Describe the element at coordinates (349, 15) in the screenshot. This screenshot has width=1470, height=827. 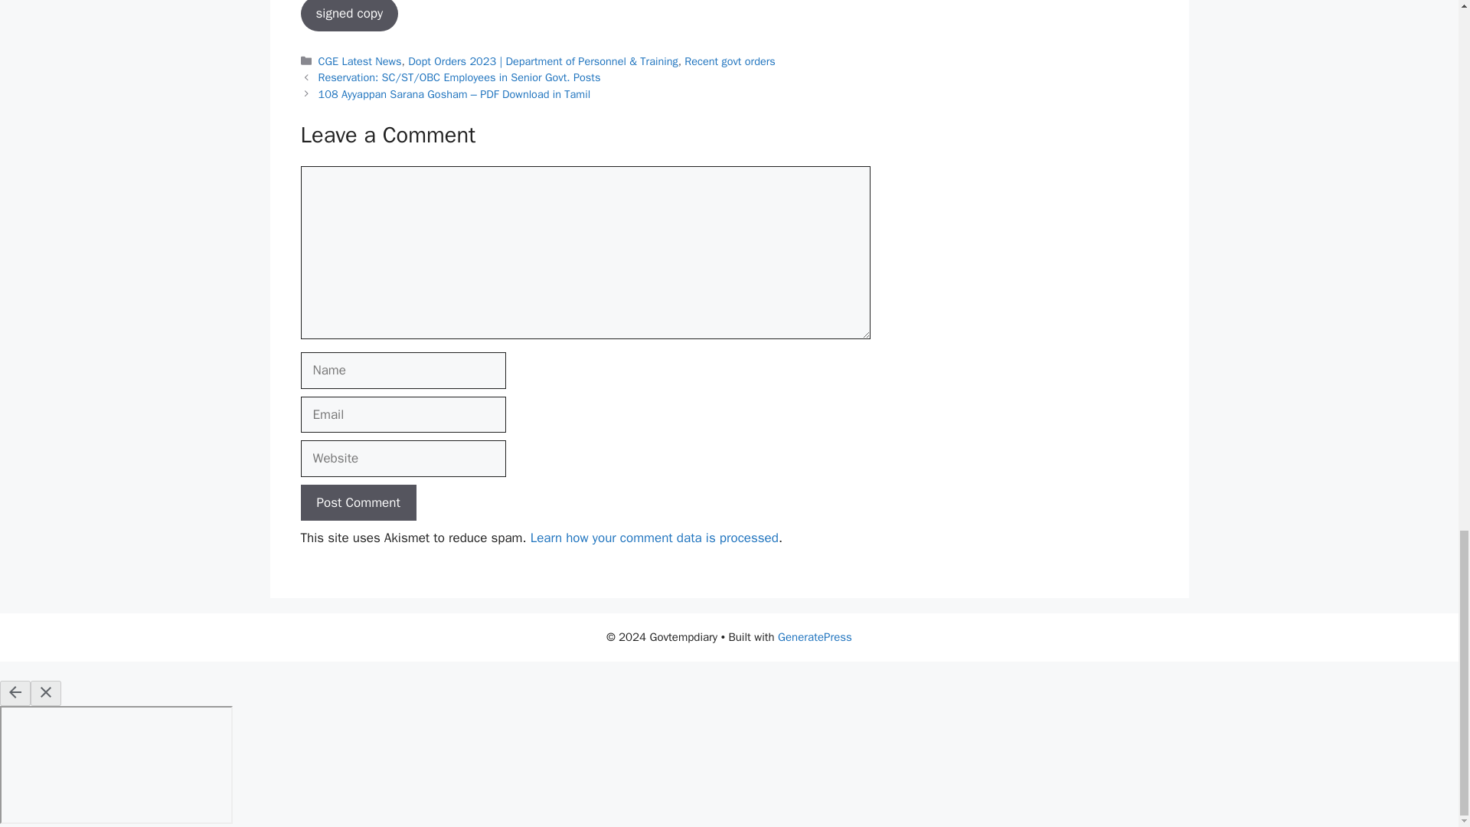
I see `signed copy` at that location.